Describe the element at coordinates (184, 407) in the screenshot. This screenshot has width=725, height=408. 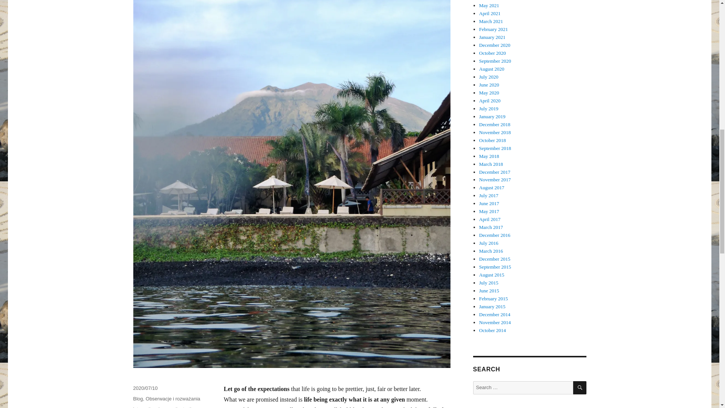
I see `the truth` at that location.